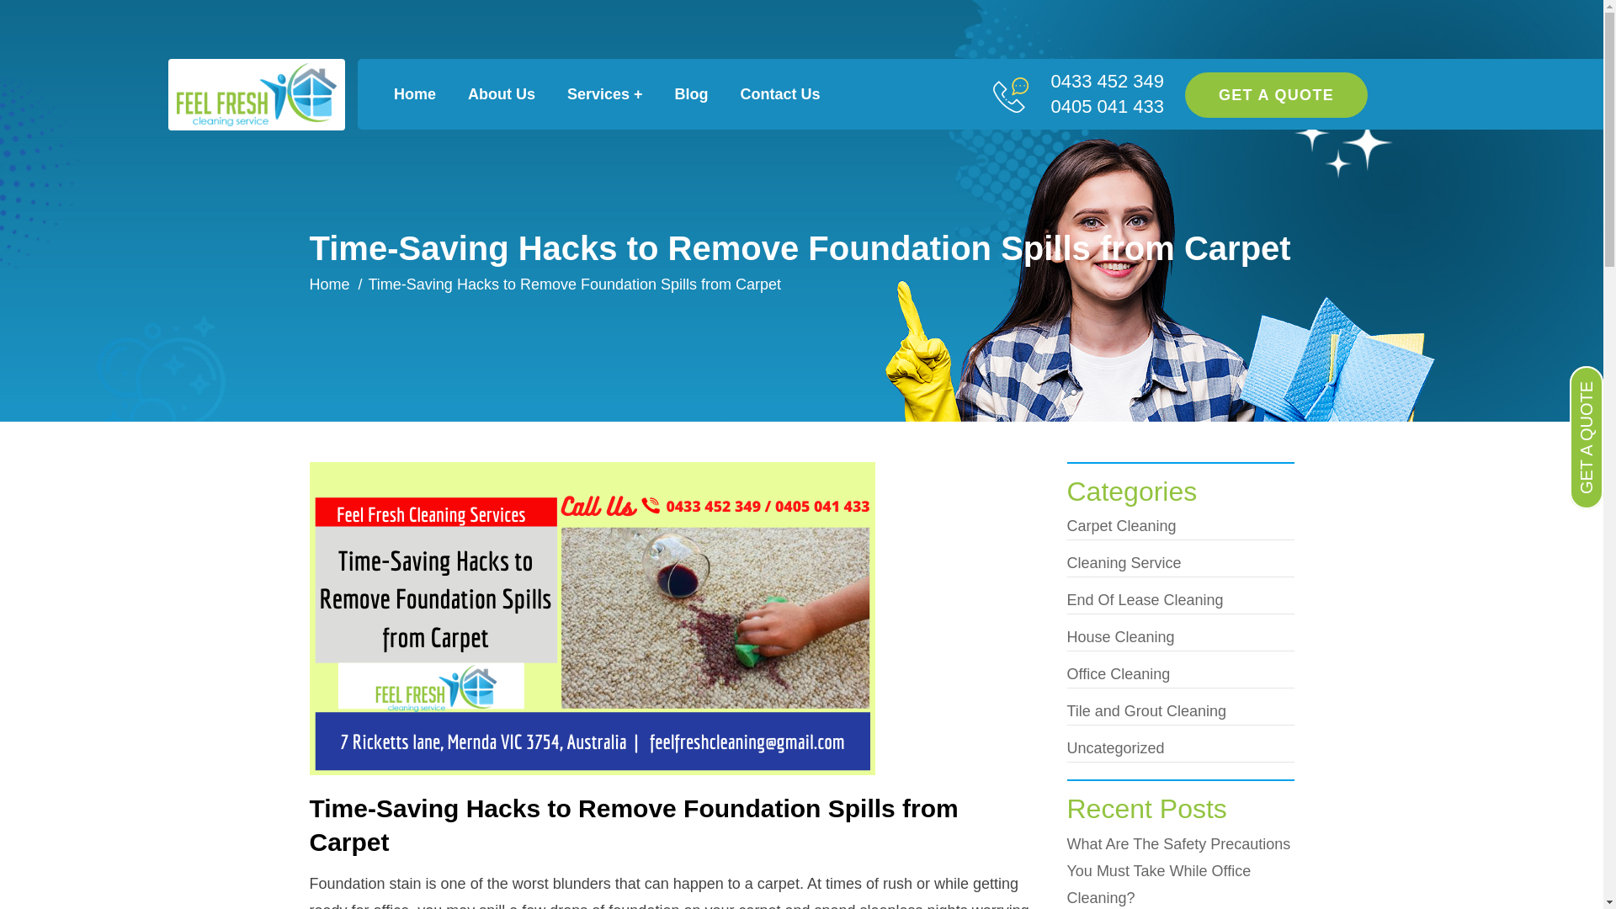  Describe the element at coordinates (1181, 712) in the screenshot. I see `Tile and Grout Cleaning` at that location.